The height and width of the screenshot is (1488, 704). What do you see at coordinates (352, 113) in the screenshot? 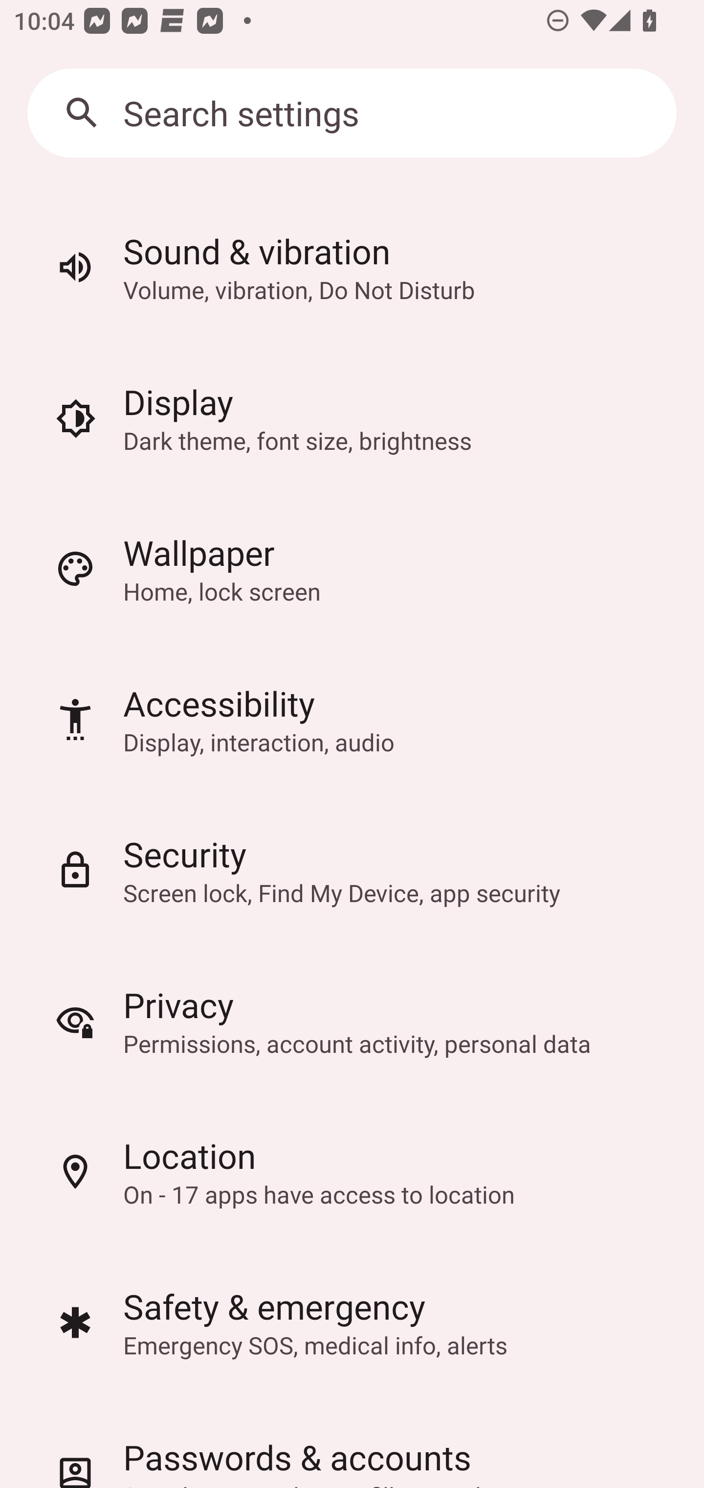
I see `Search settings` at bounding box center [352, 113].